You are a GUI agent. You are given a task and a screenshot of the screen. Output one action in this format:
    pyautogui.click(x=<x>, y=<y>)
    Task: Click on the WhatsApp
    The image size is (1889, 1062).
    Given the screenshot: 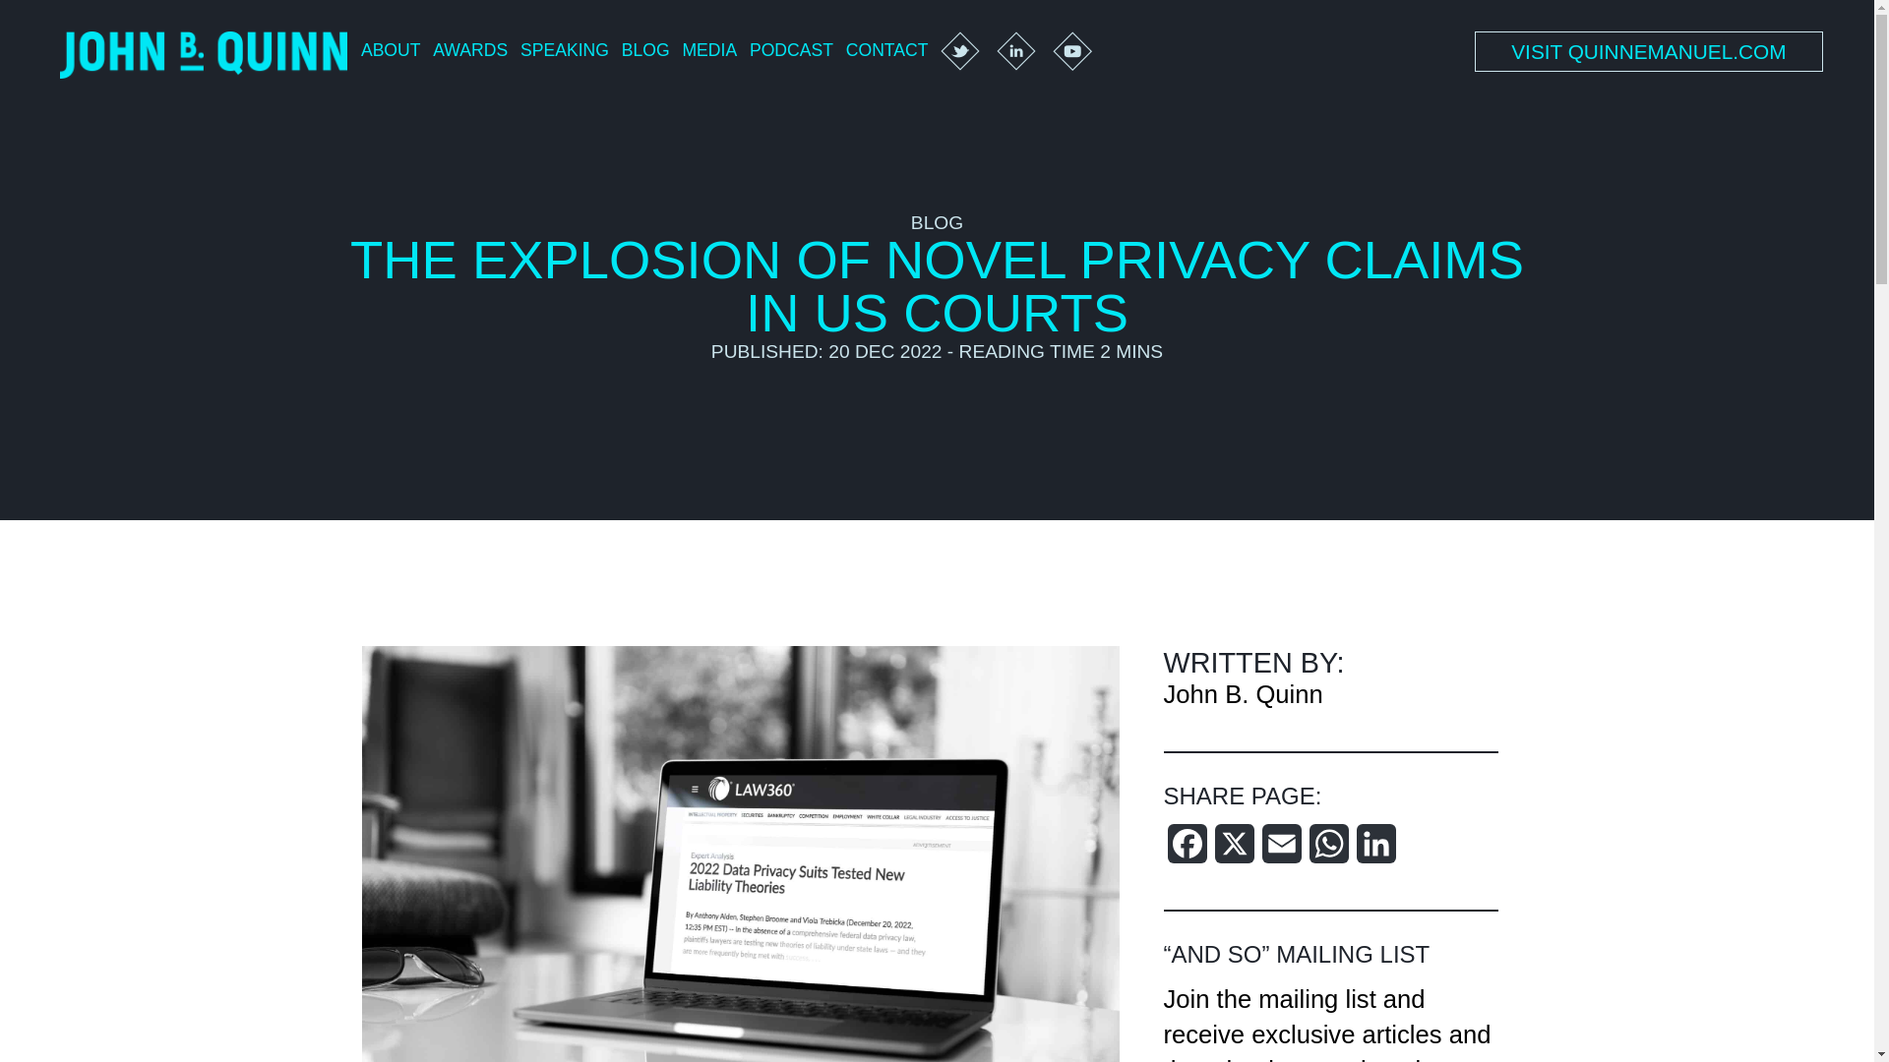 What is the action you would take?
    pyautogui.click(x=1328, y=852)
    